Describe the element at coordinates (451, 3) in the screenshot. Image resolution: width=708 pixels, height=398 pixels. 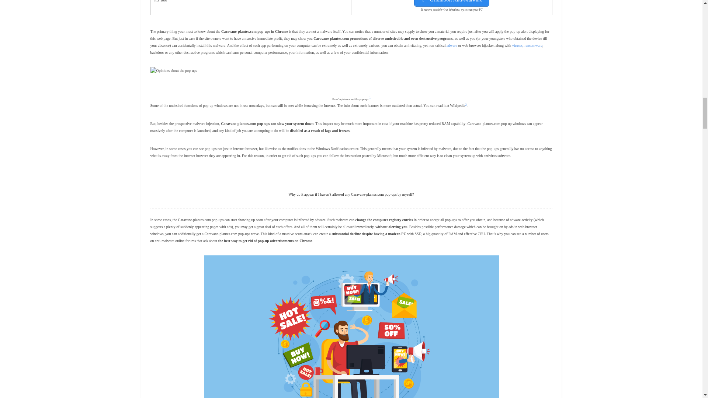
I see `GridinSoft Anti-Malware` at that location.